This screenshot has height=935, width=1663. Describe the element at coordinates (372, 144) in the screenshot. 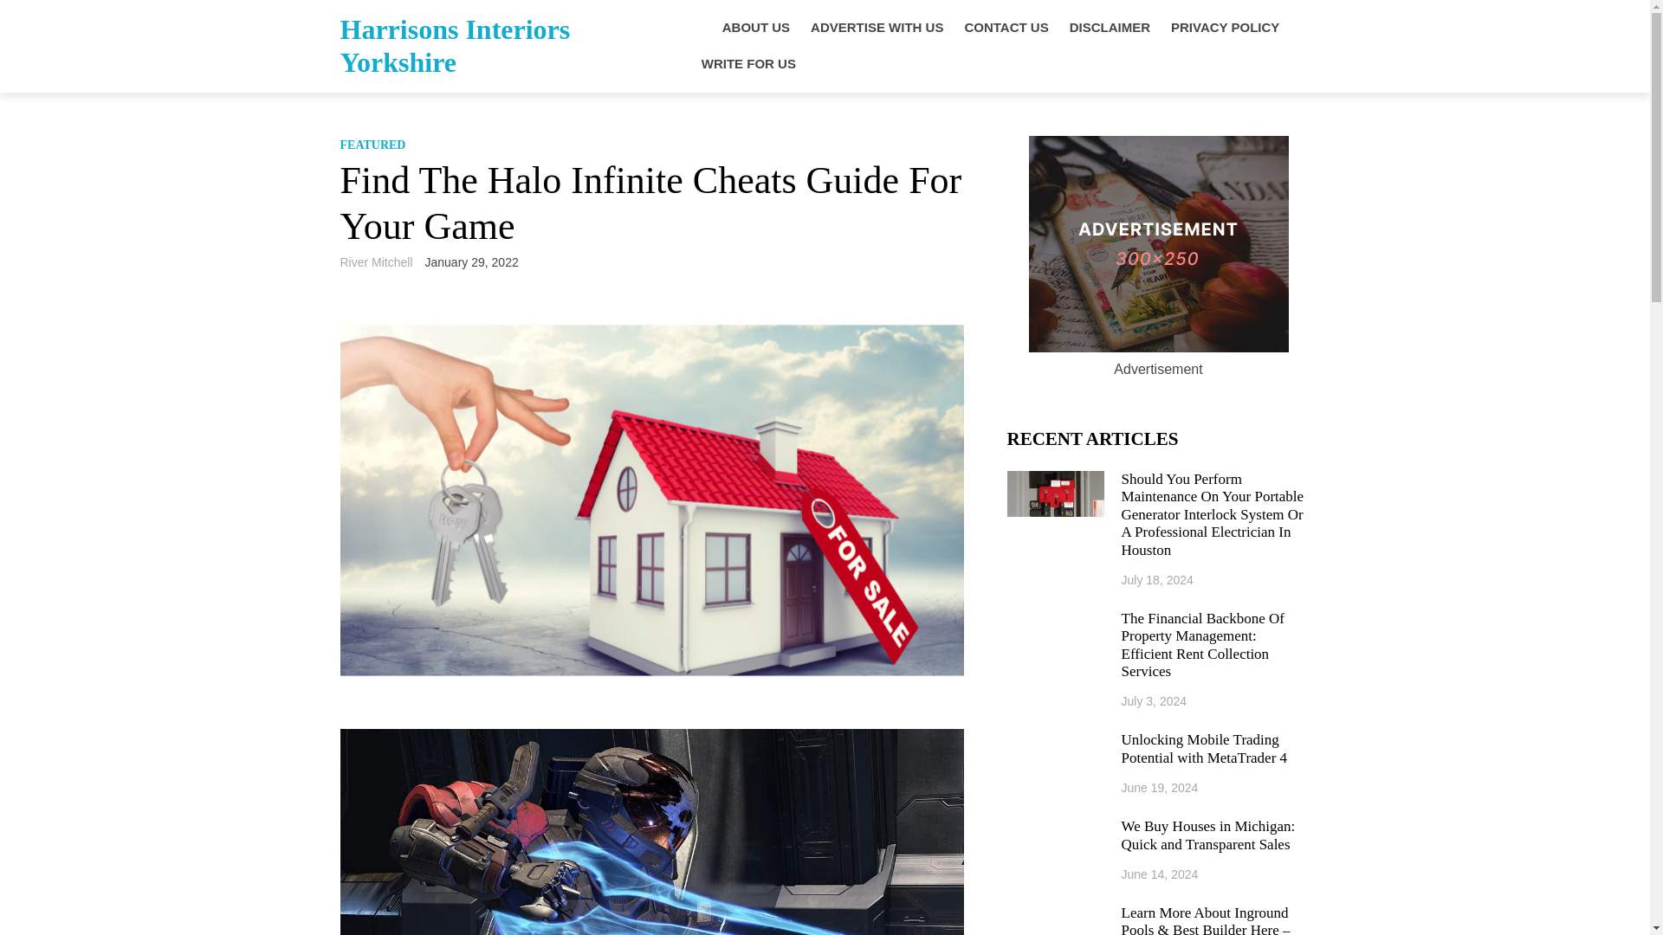

I see `FEATURED` at that location.